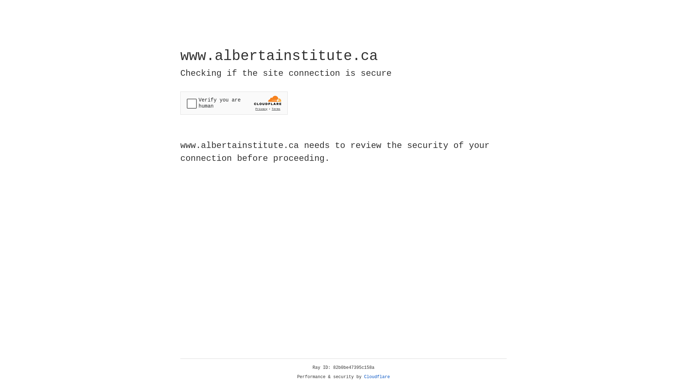  What do you see at coordinates (234, 103) in the screenshot?
I see `Widget containing a Cloudflare security challenge` at bounding box center [234, 103].